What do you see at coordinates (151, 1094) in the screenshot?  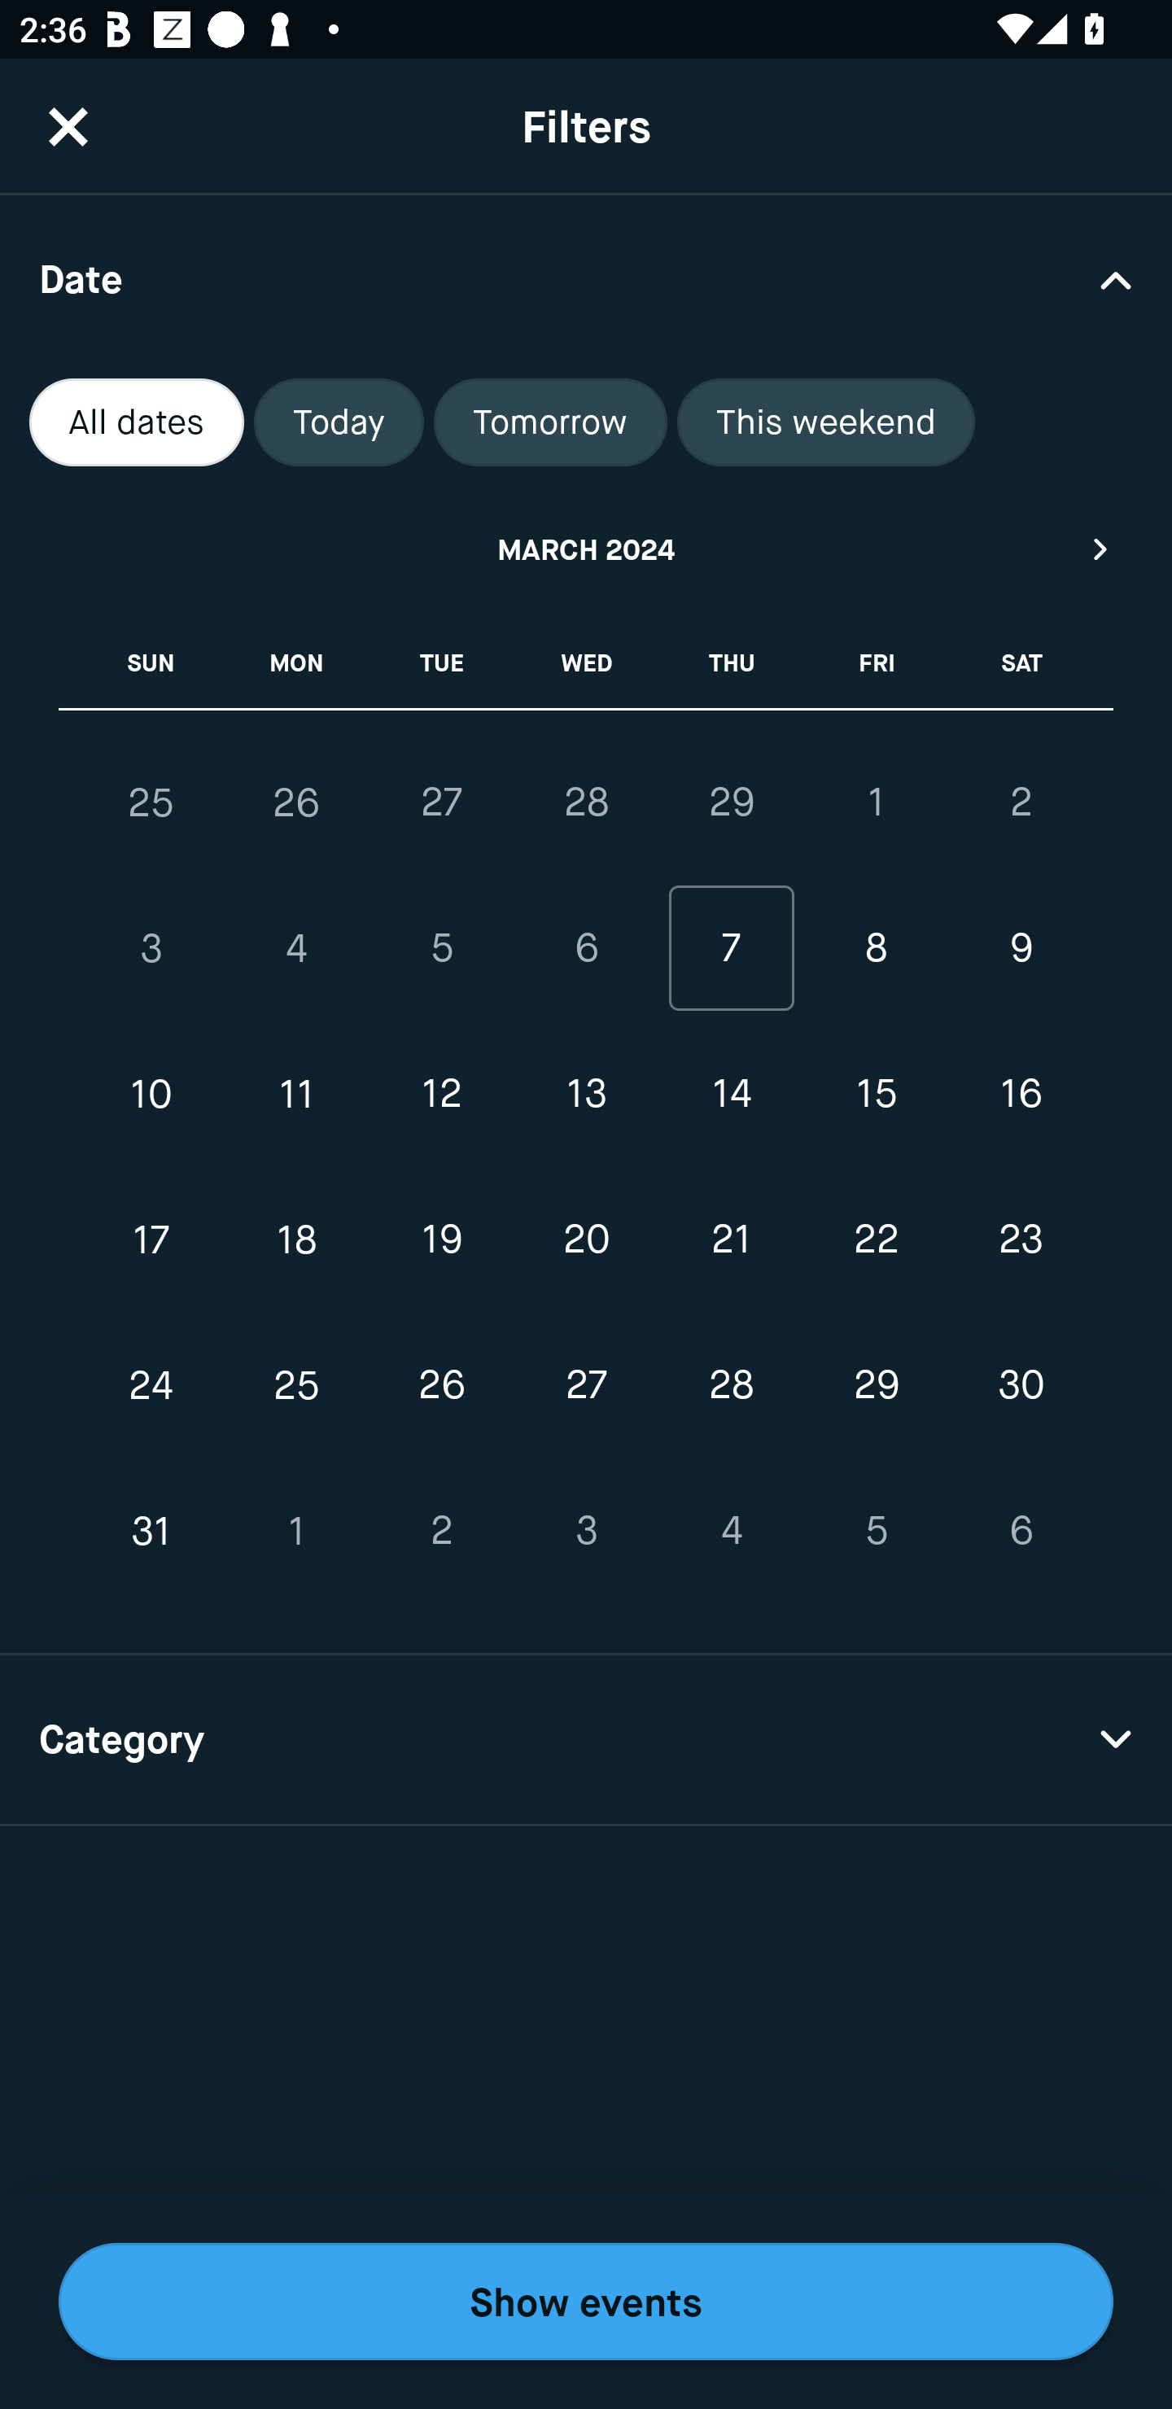 I see `10` at bounding box center [151, 1094].